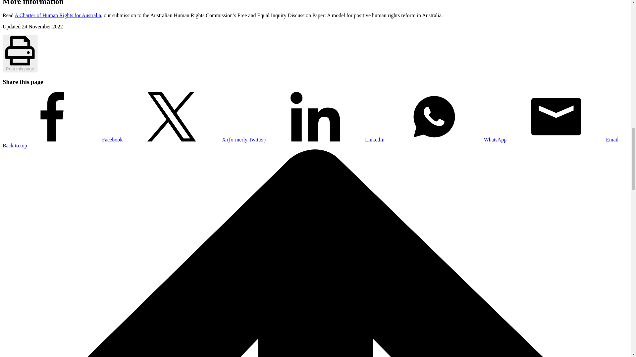 This screenshot has height=357, width=636. I want to click on Email, so click(562, 139).